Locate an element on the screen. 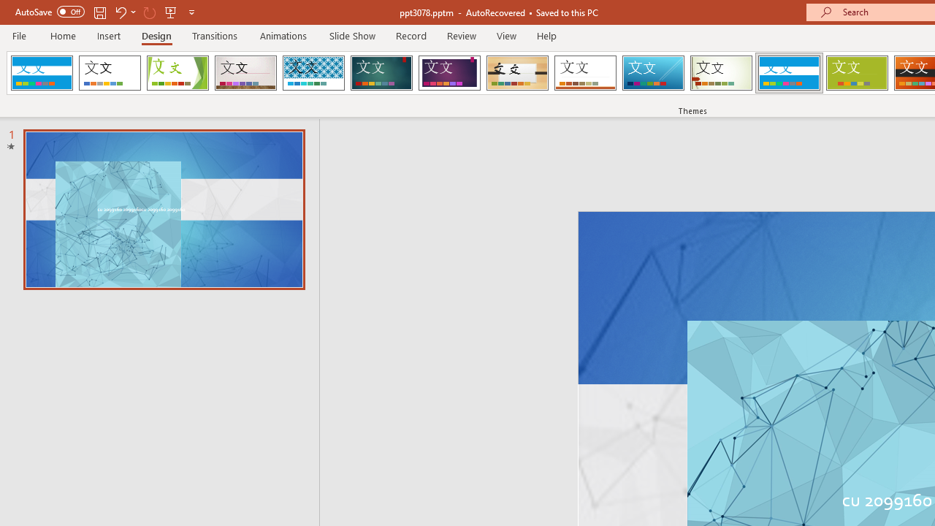 The height and width of the screenshot is (526, 935). Facet is located at coordinates (178, 73).